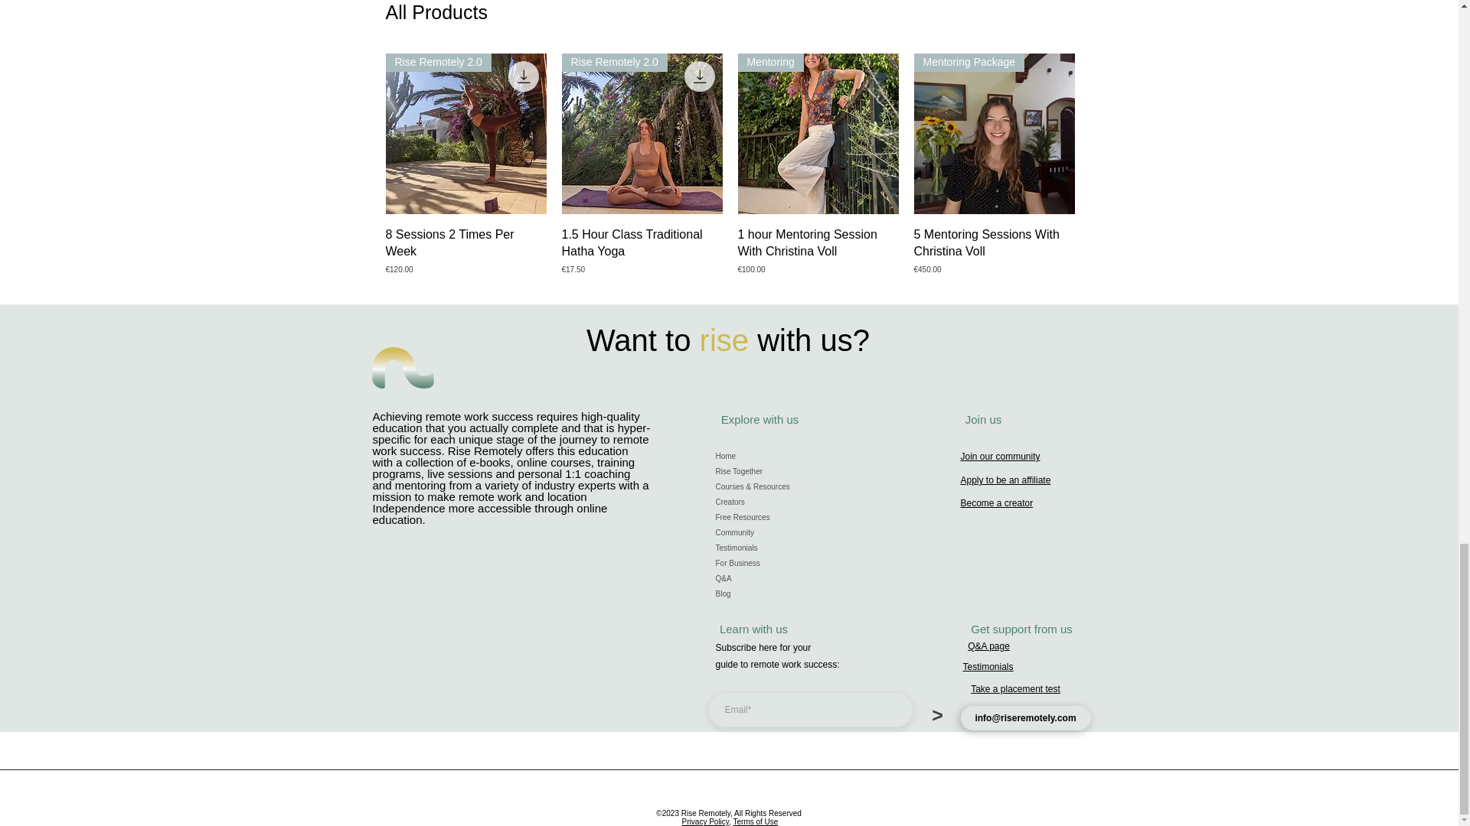  I want to click on Rise Remotely 2.0, so click(465, 133).